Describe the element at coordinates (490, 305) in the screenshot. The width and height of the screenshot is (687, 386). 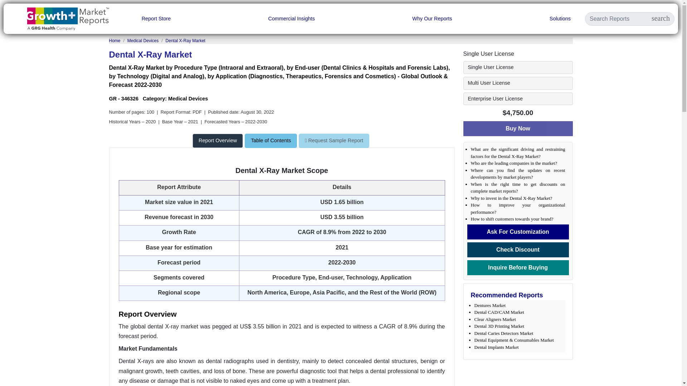
I see `Dentures Market` at that location.